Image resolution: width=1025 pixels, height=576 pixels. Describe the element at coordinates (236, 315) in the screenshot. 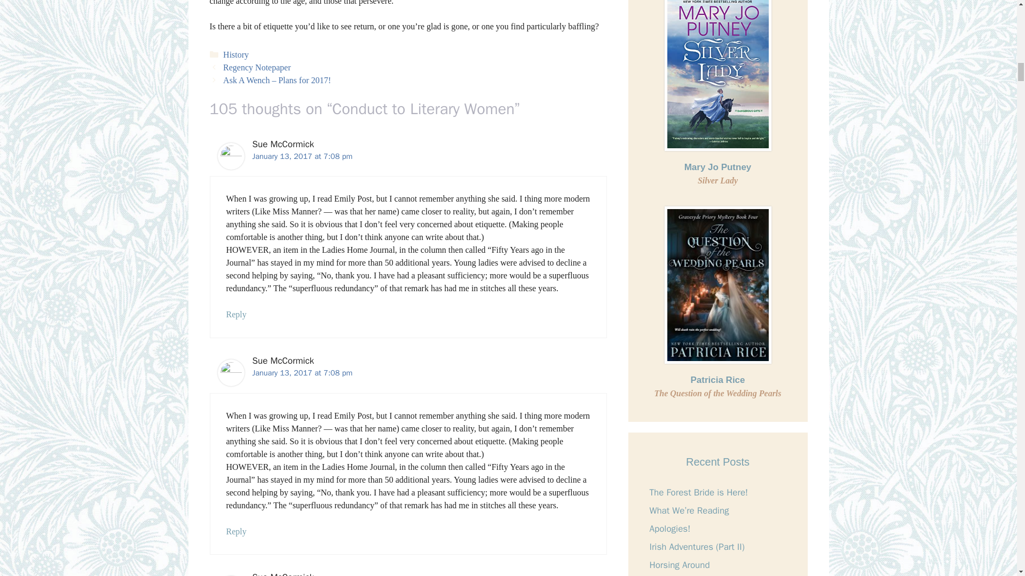

I see `Reply` at that location.